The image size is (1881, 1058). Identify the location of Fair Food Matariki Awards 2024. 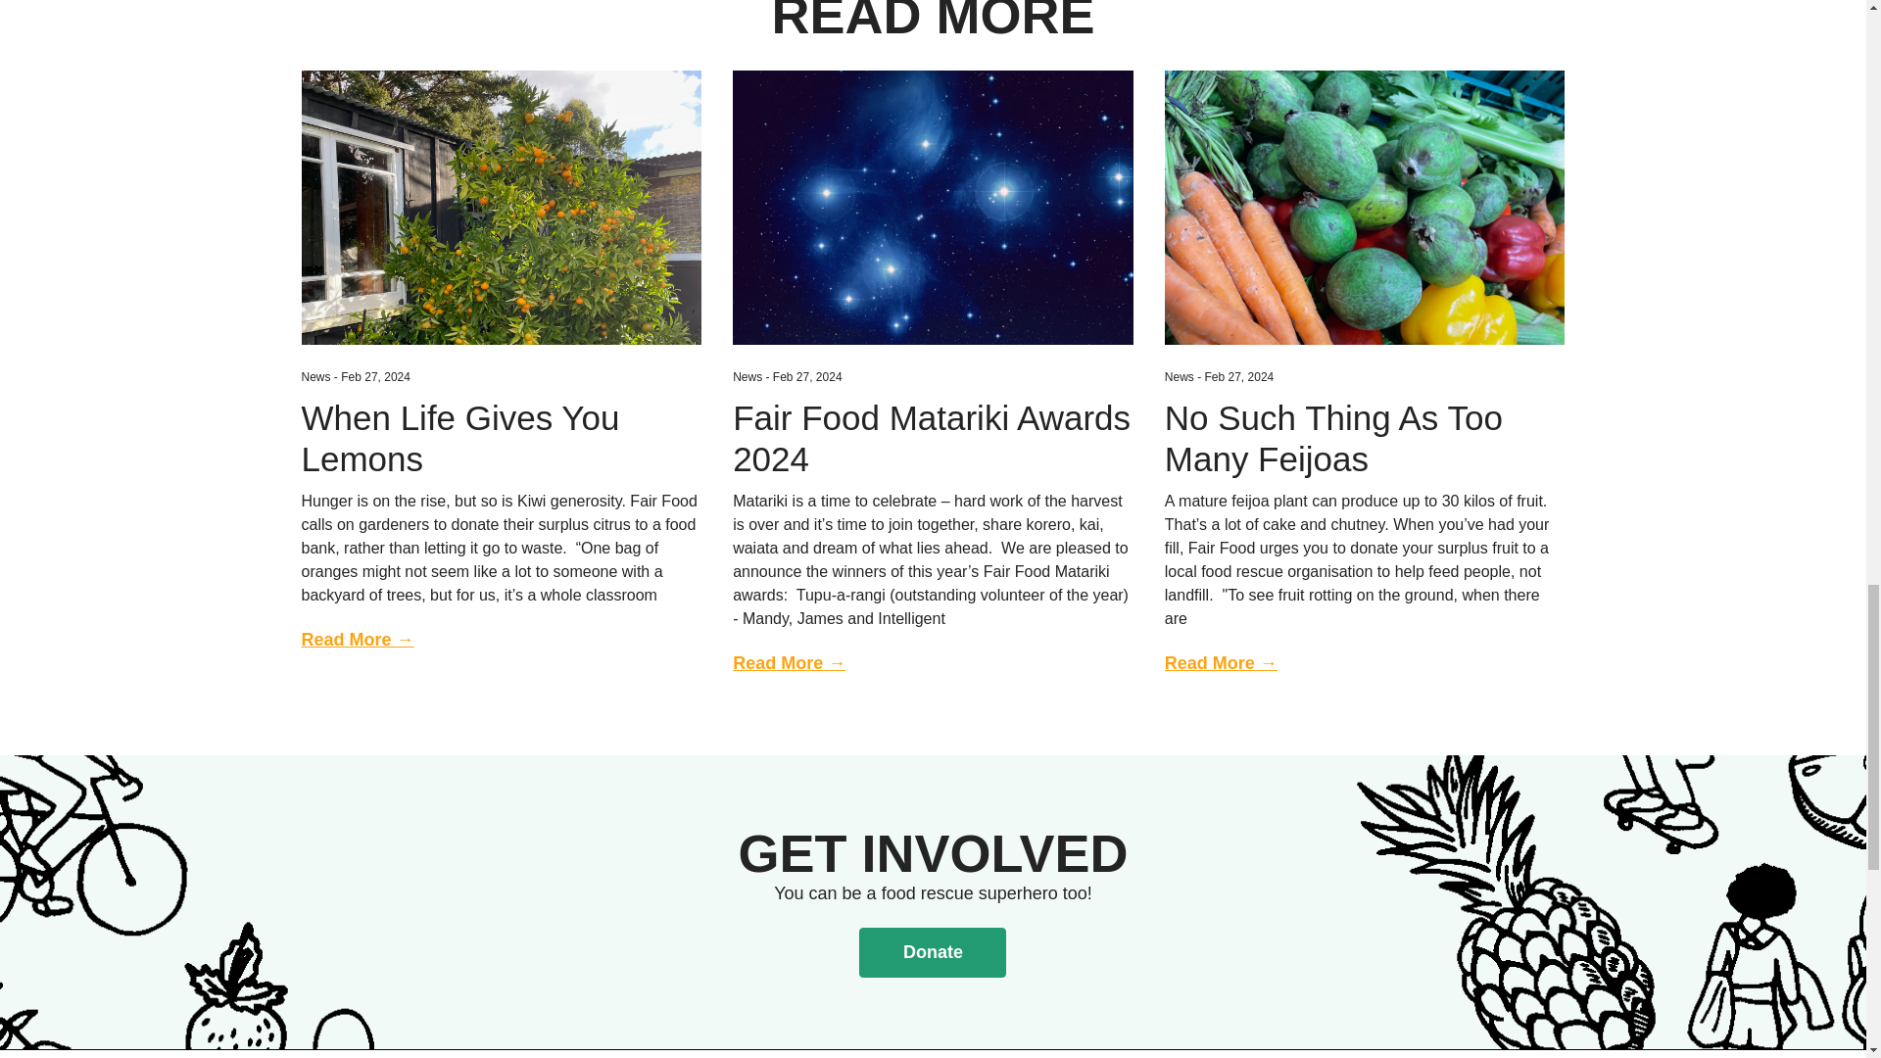
(933, 453).